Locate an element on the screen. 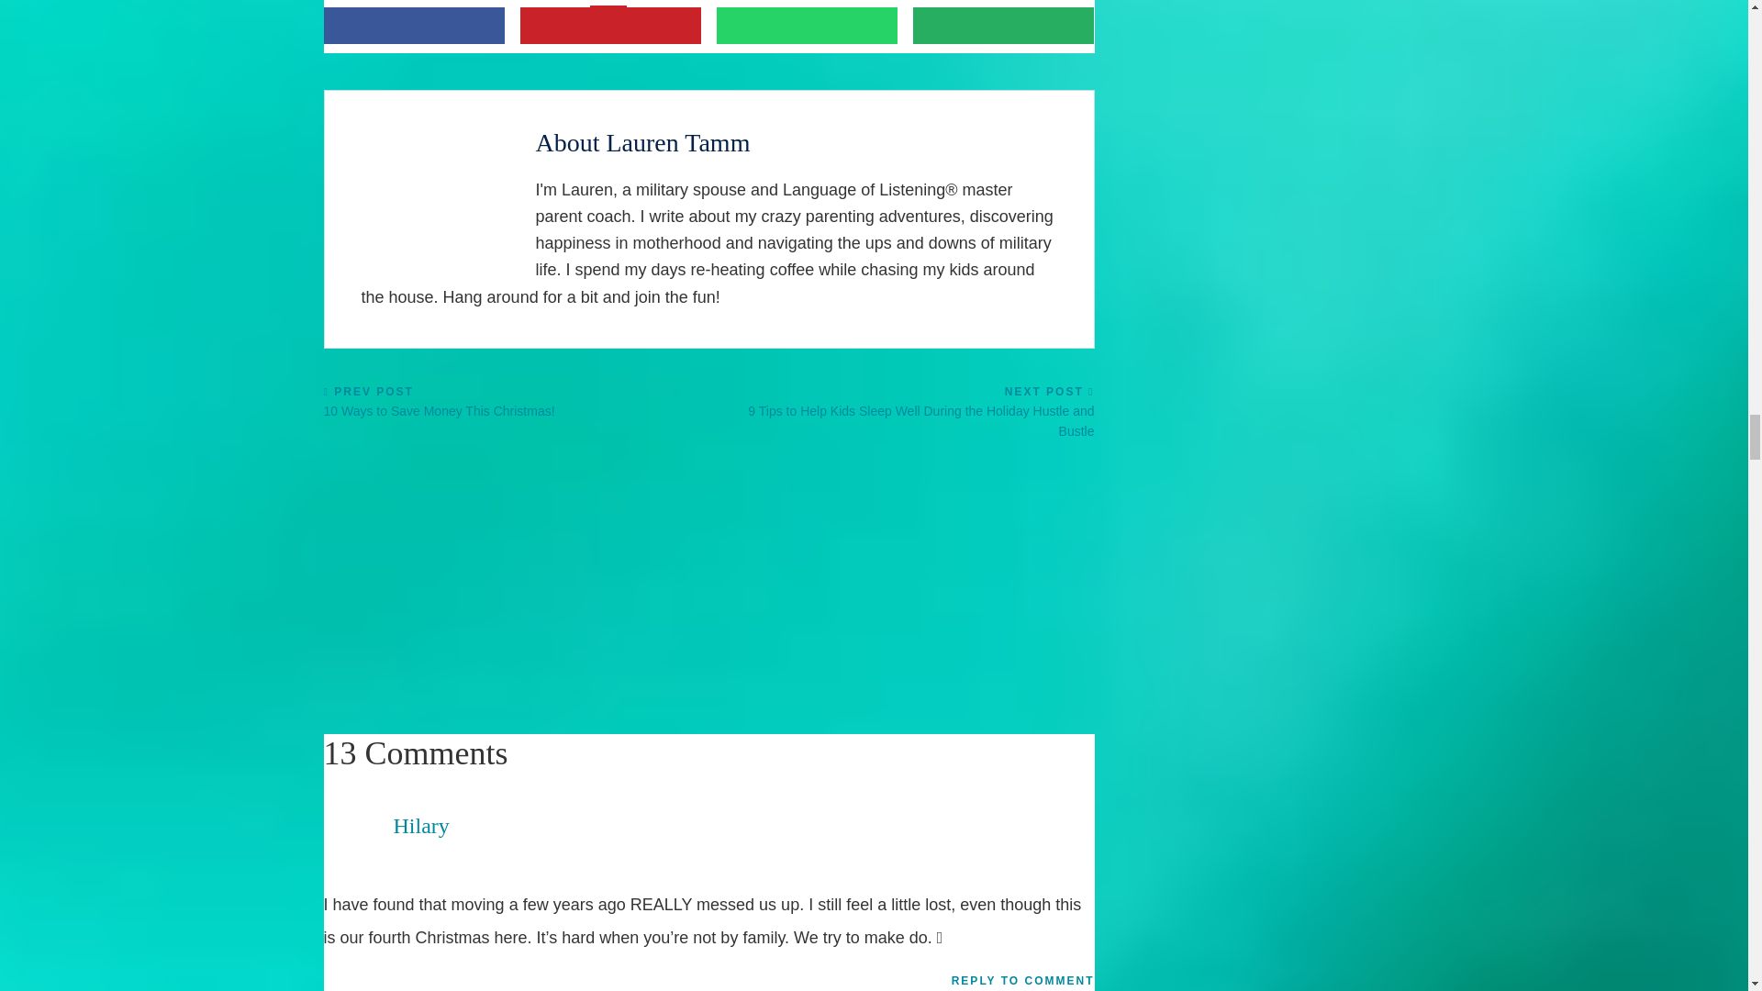 The image size is (1762, 991). Save to Pinterest is located at coordinates (610, 25).